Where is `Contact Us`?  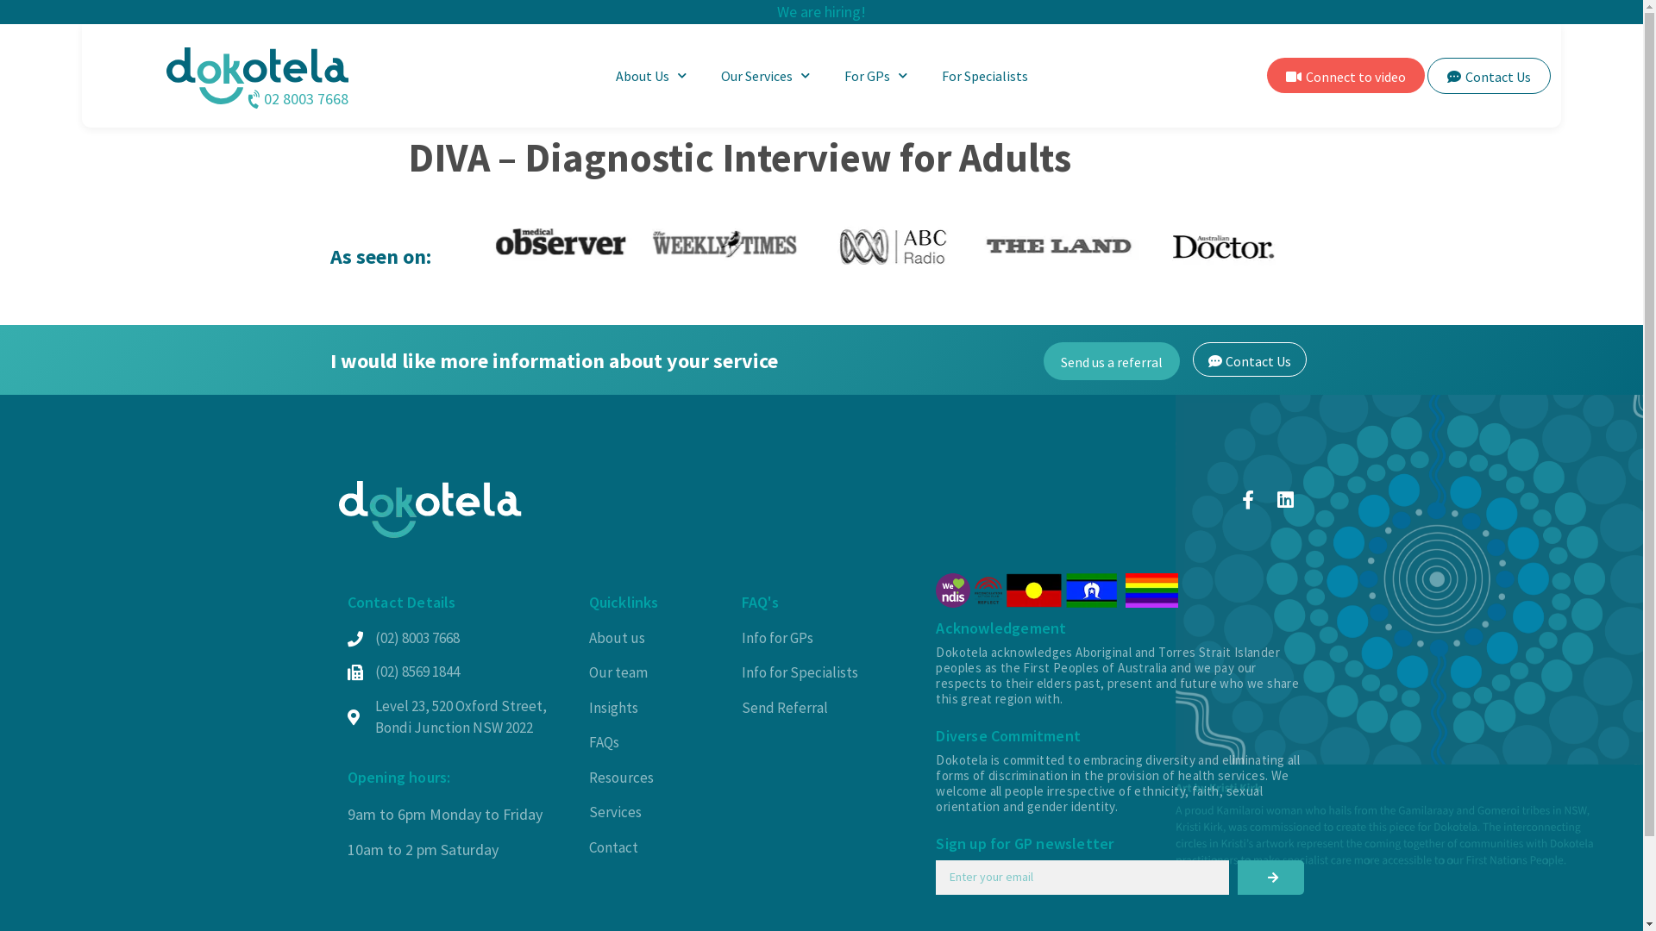 Contact Us is located at coordinates (1250, 359).